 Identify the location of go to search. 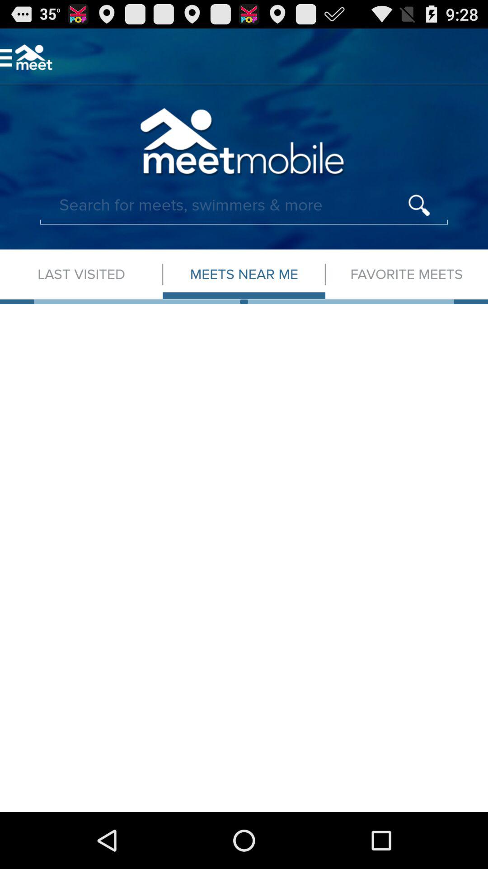
(244, 205).